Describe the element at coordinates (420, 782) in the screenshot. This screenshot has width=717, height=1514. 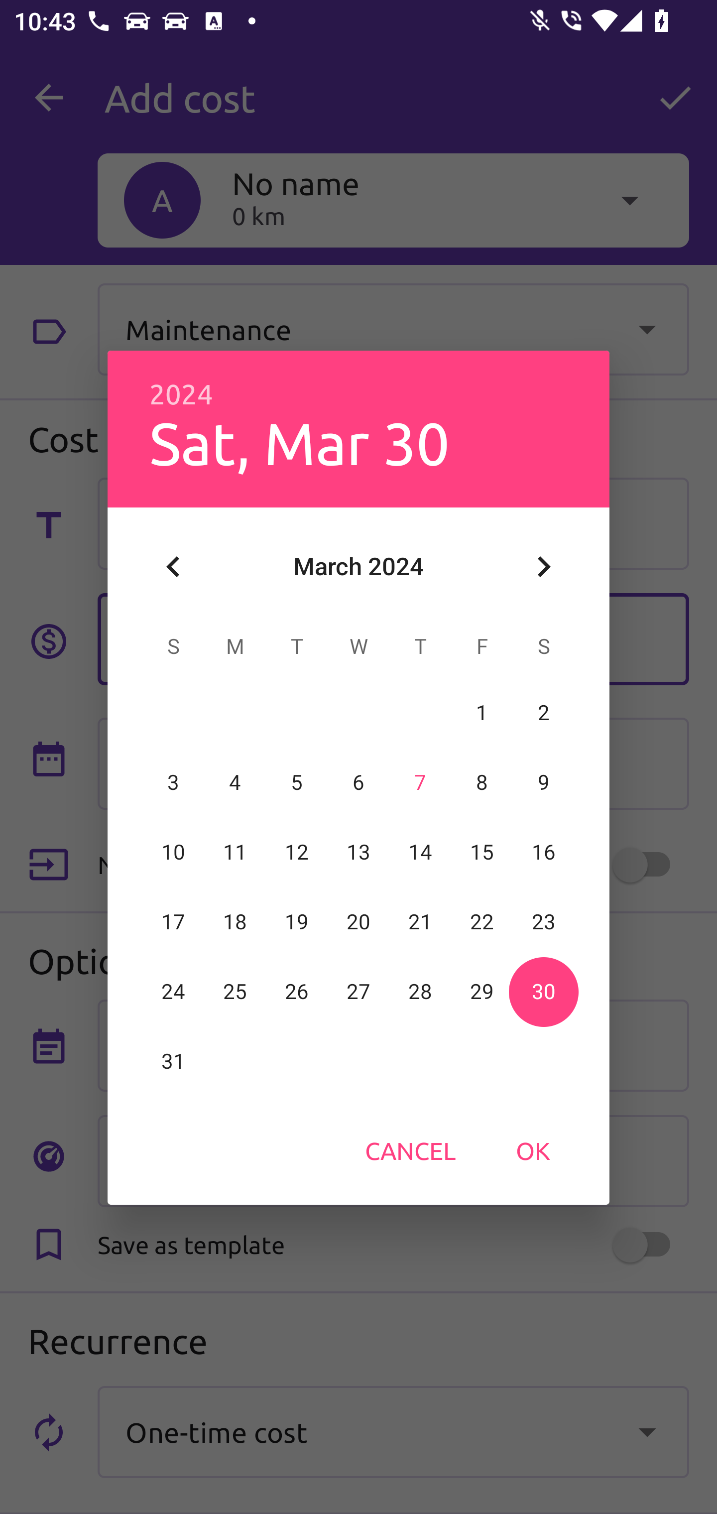
I see `7 07 March 2024` at that location.